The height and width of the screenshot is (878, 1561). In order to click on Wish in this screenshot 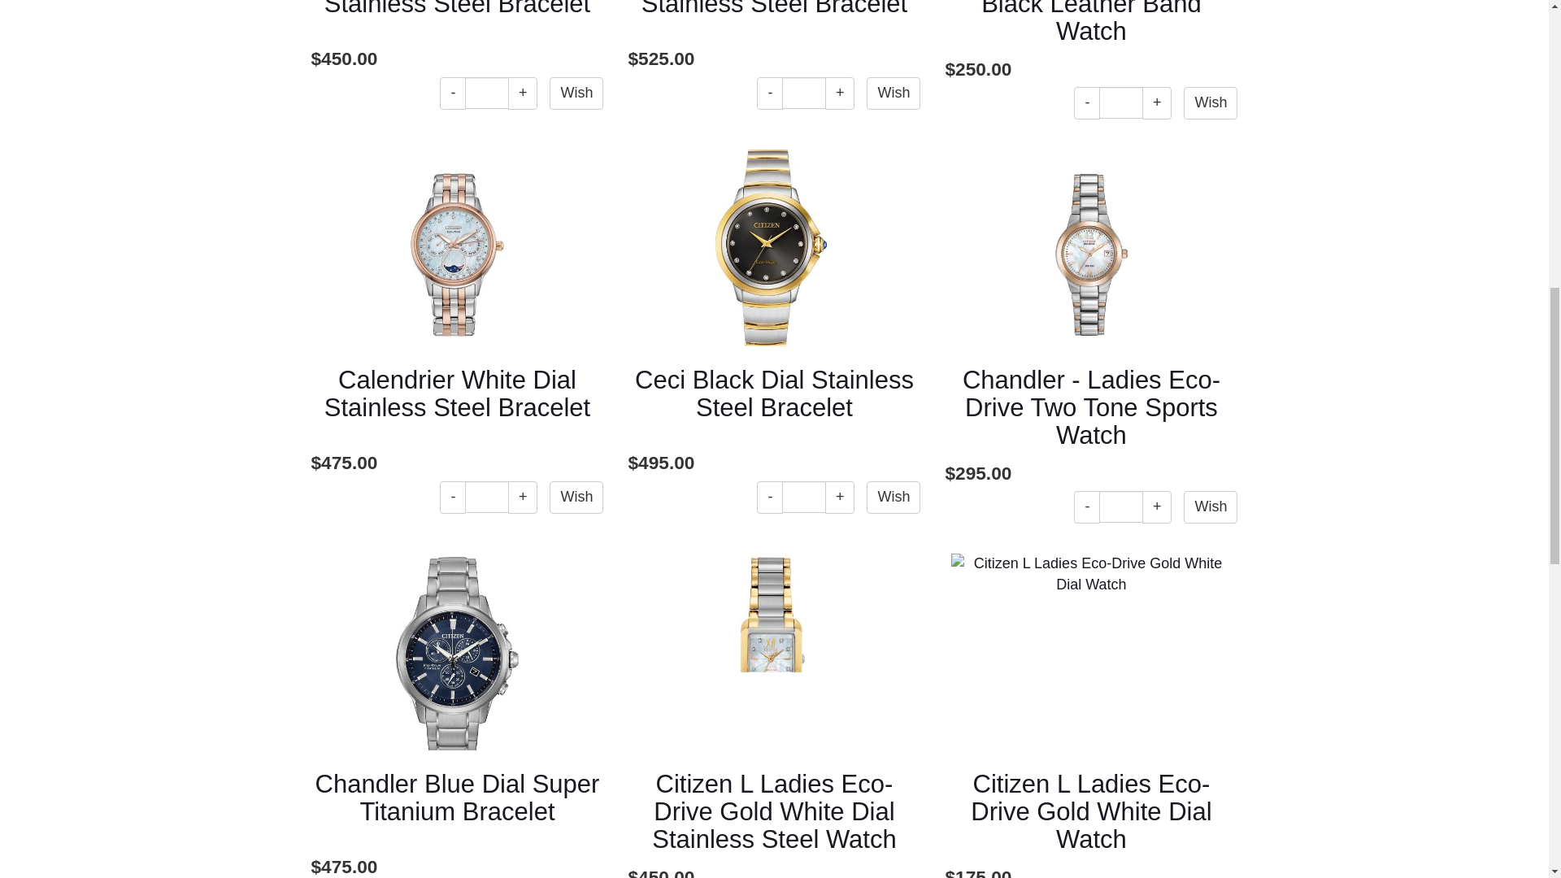, I will do `click(576, 93)`.